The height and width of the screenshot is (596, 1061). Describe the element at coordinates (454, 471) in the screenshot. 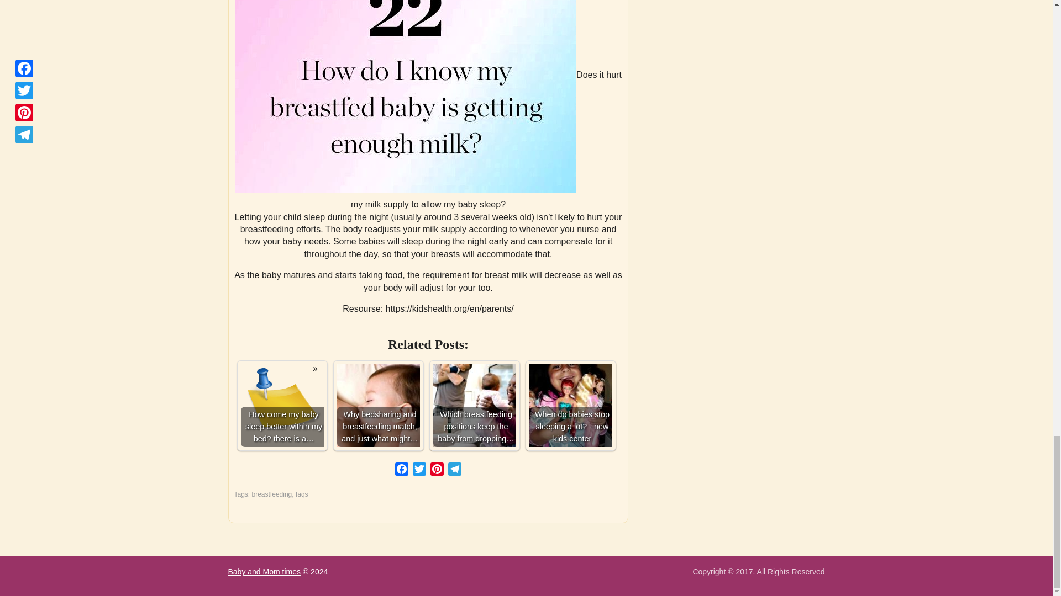

I see `Telegram` at that location.